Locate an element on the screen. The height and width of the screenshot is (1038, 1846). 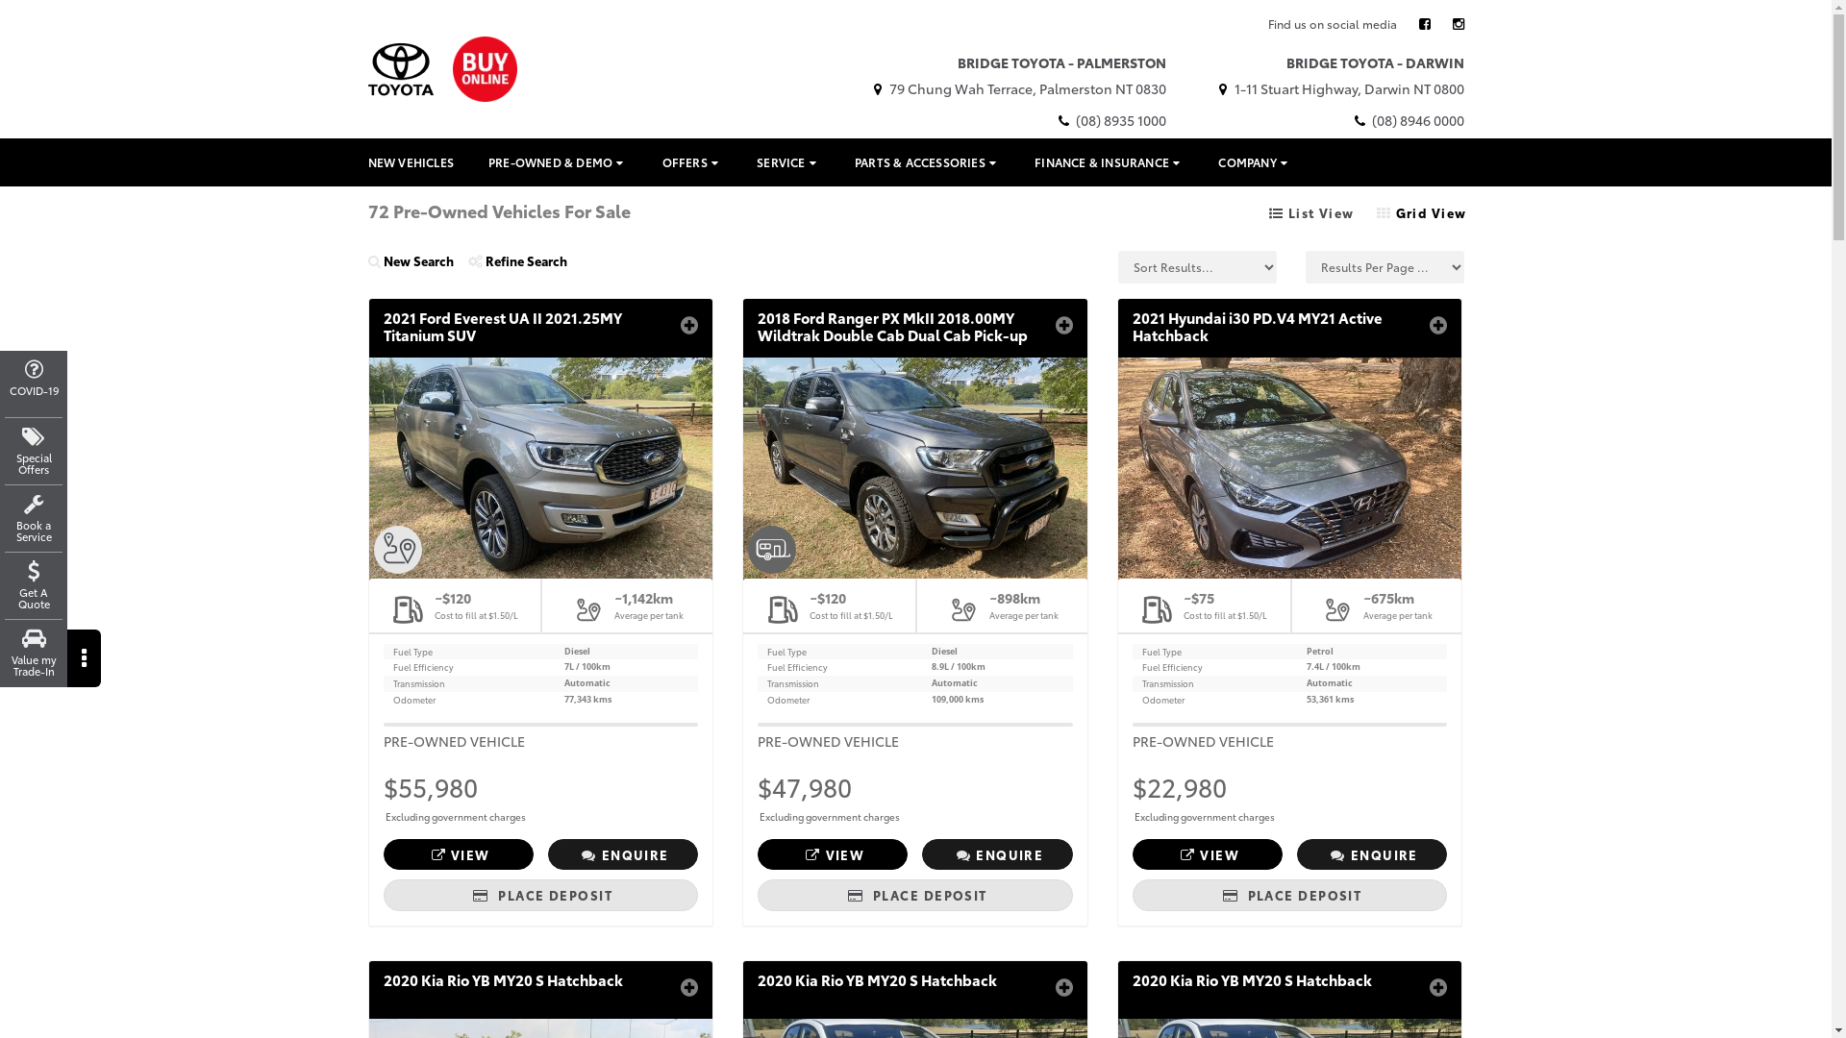
ENQUIRE is located at coordinates (623, 855).